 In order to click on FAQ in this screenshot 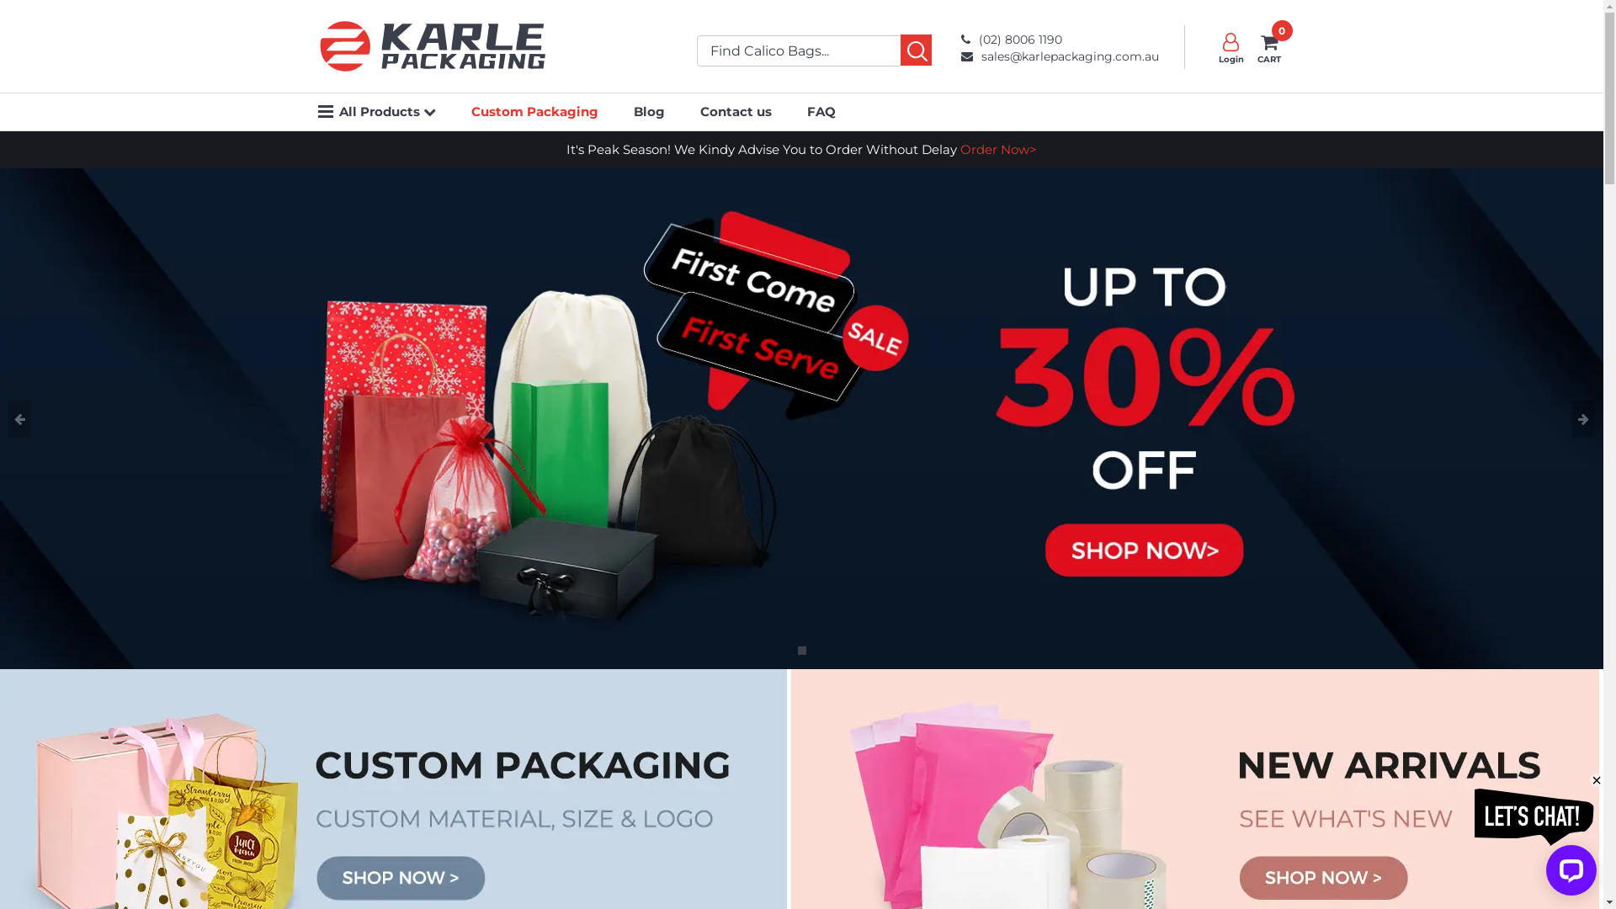, I will do `click(821, 111)`.